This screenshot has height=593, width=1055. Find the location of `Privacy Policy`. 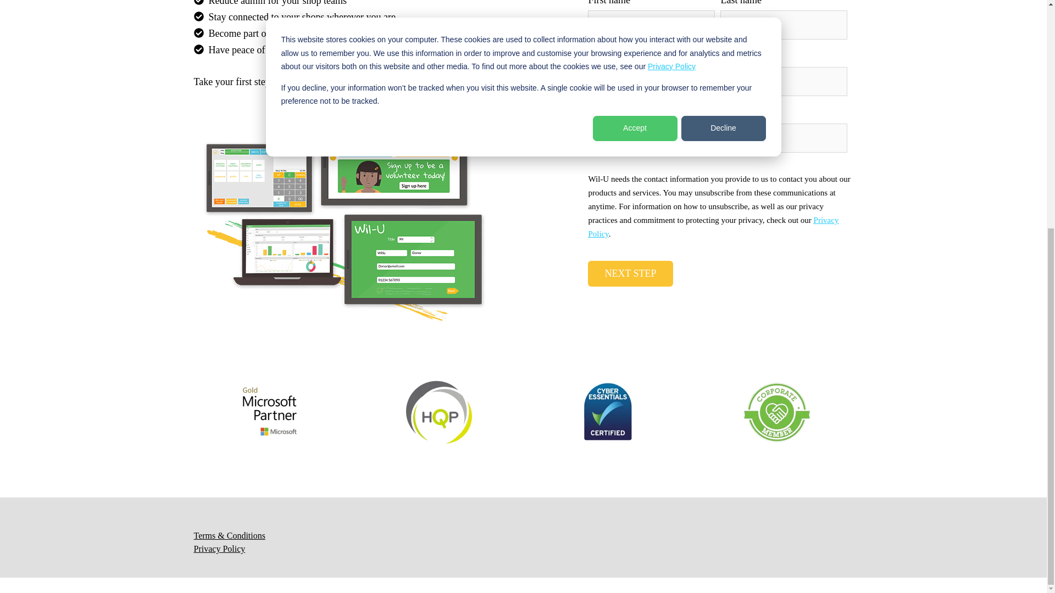

Privacy Policy is located at coordinates (713, 227).